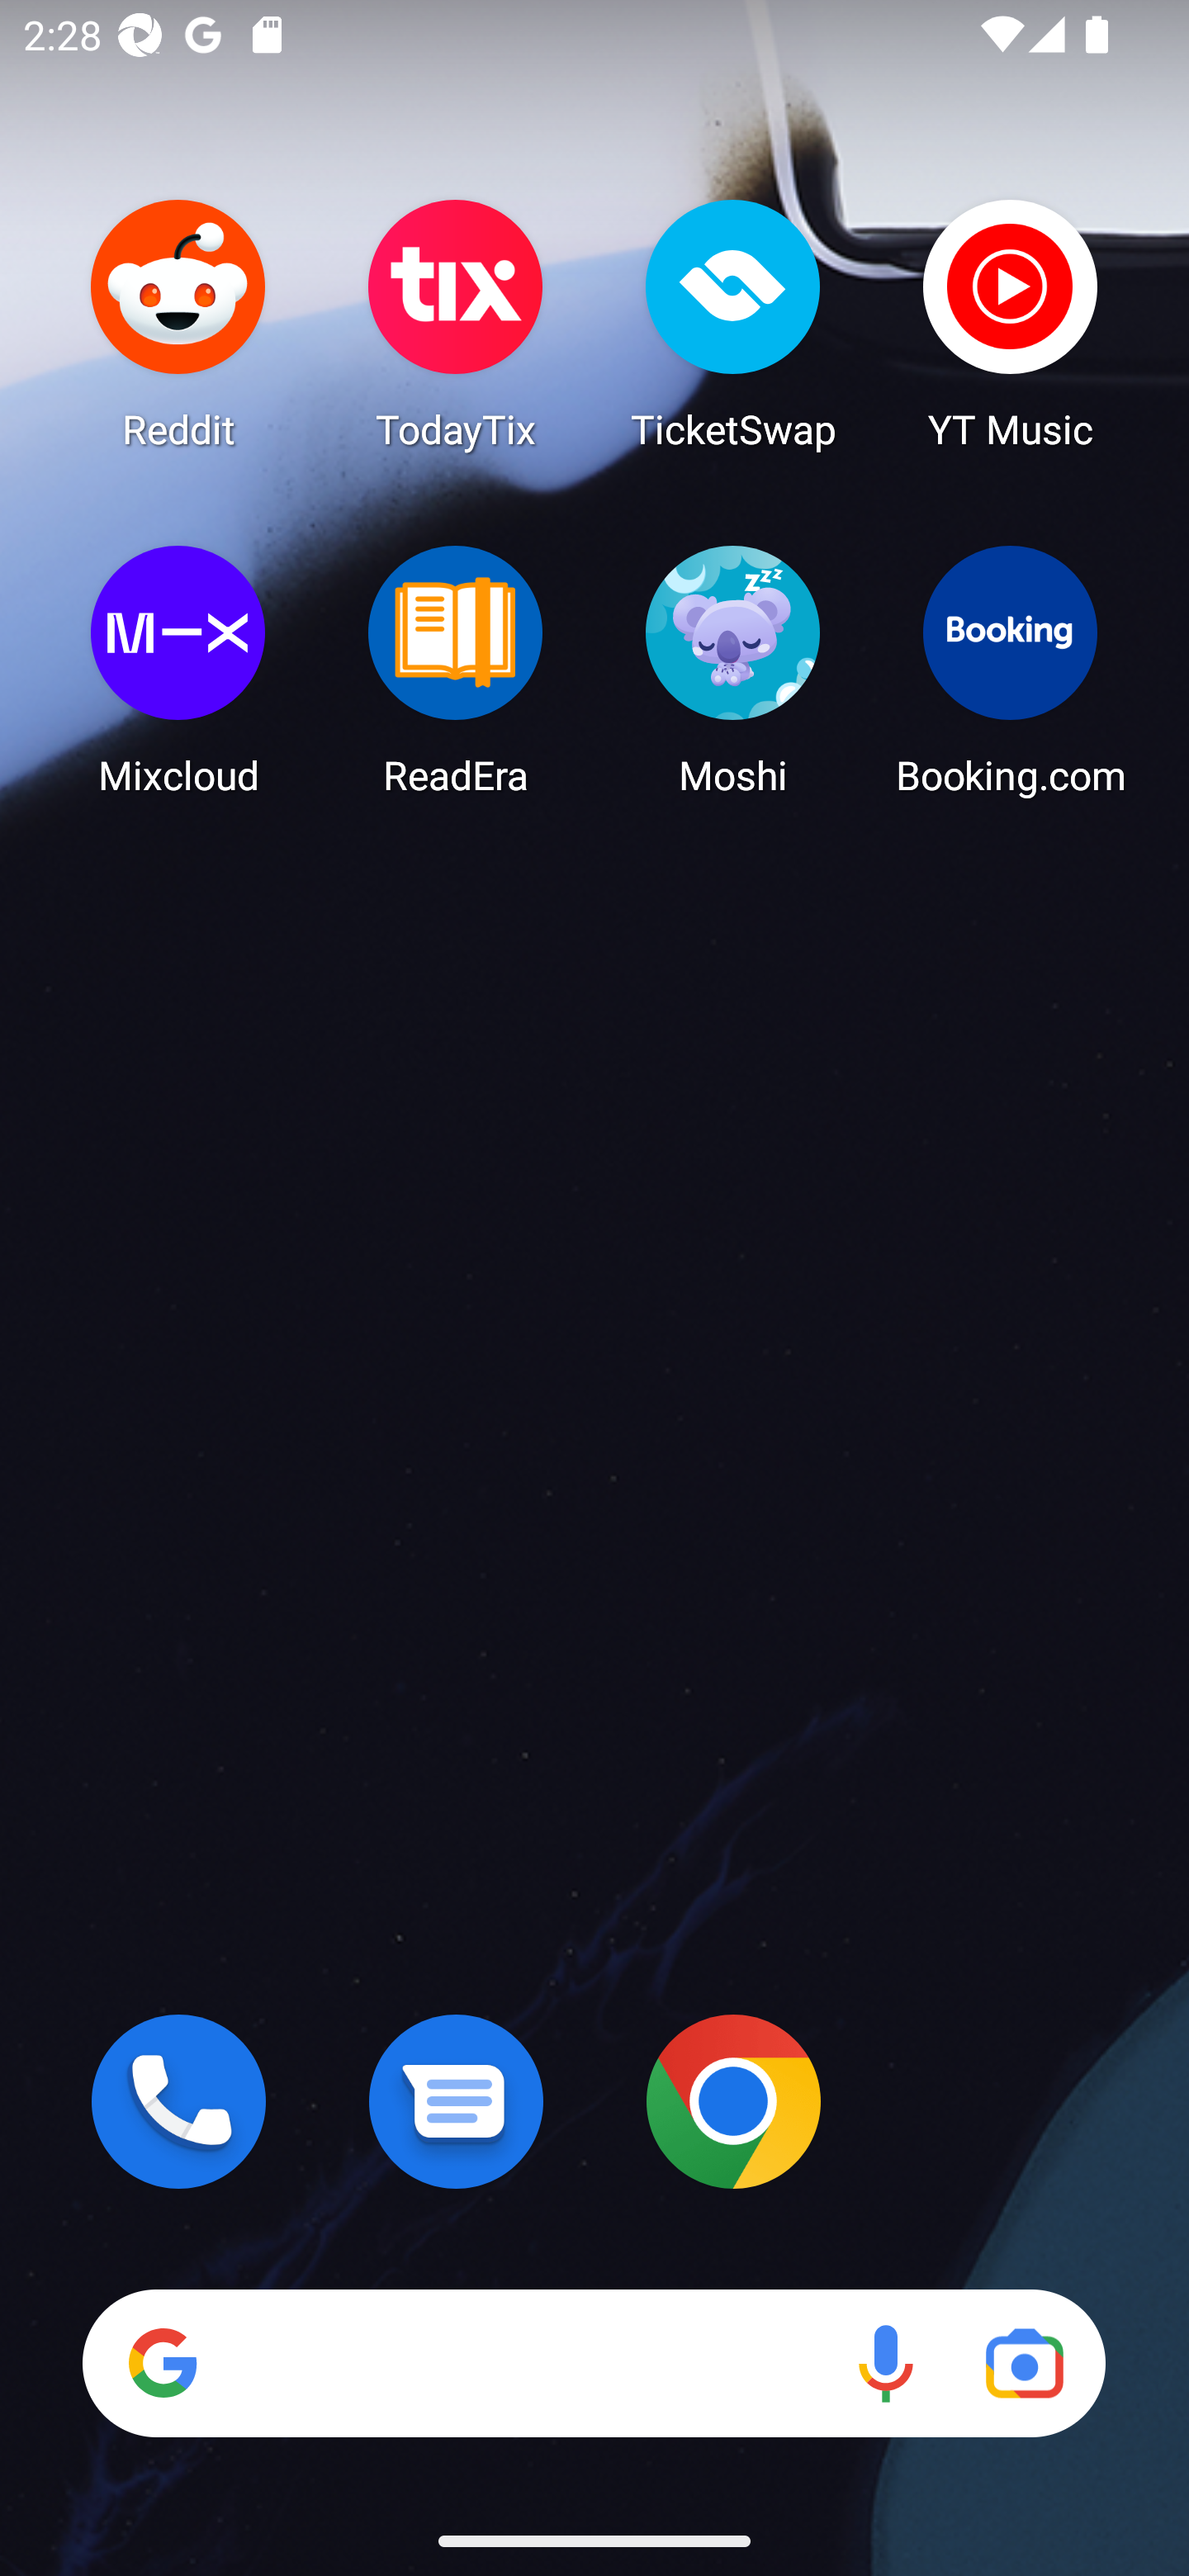 This screenshot has width=1189, height=2576. What do you see at coordinates (456, 670) in the screenshot?
I see `ReadEra` at bounding box center [456, 670].